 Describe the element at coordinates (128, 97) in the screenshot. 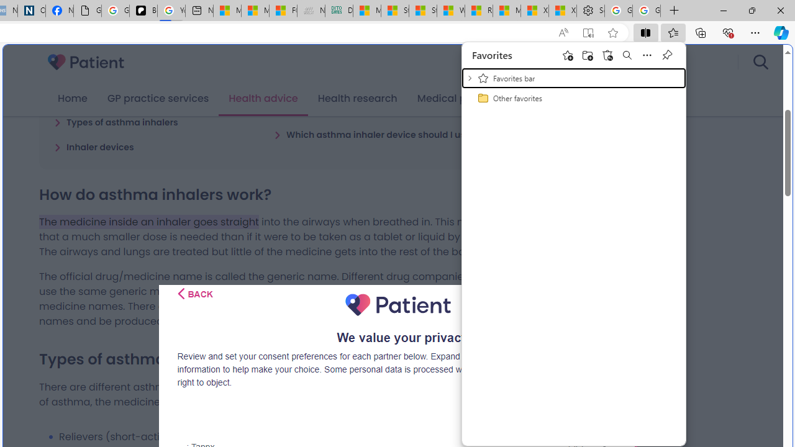

I see `How do asthma inhalers work?` at that location.